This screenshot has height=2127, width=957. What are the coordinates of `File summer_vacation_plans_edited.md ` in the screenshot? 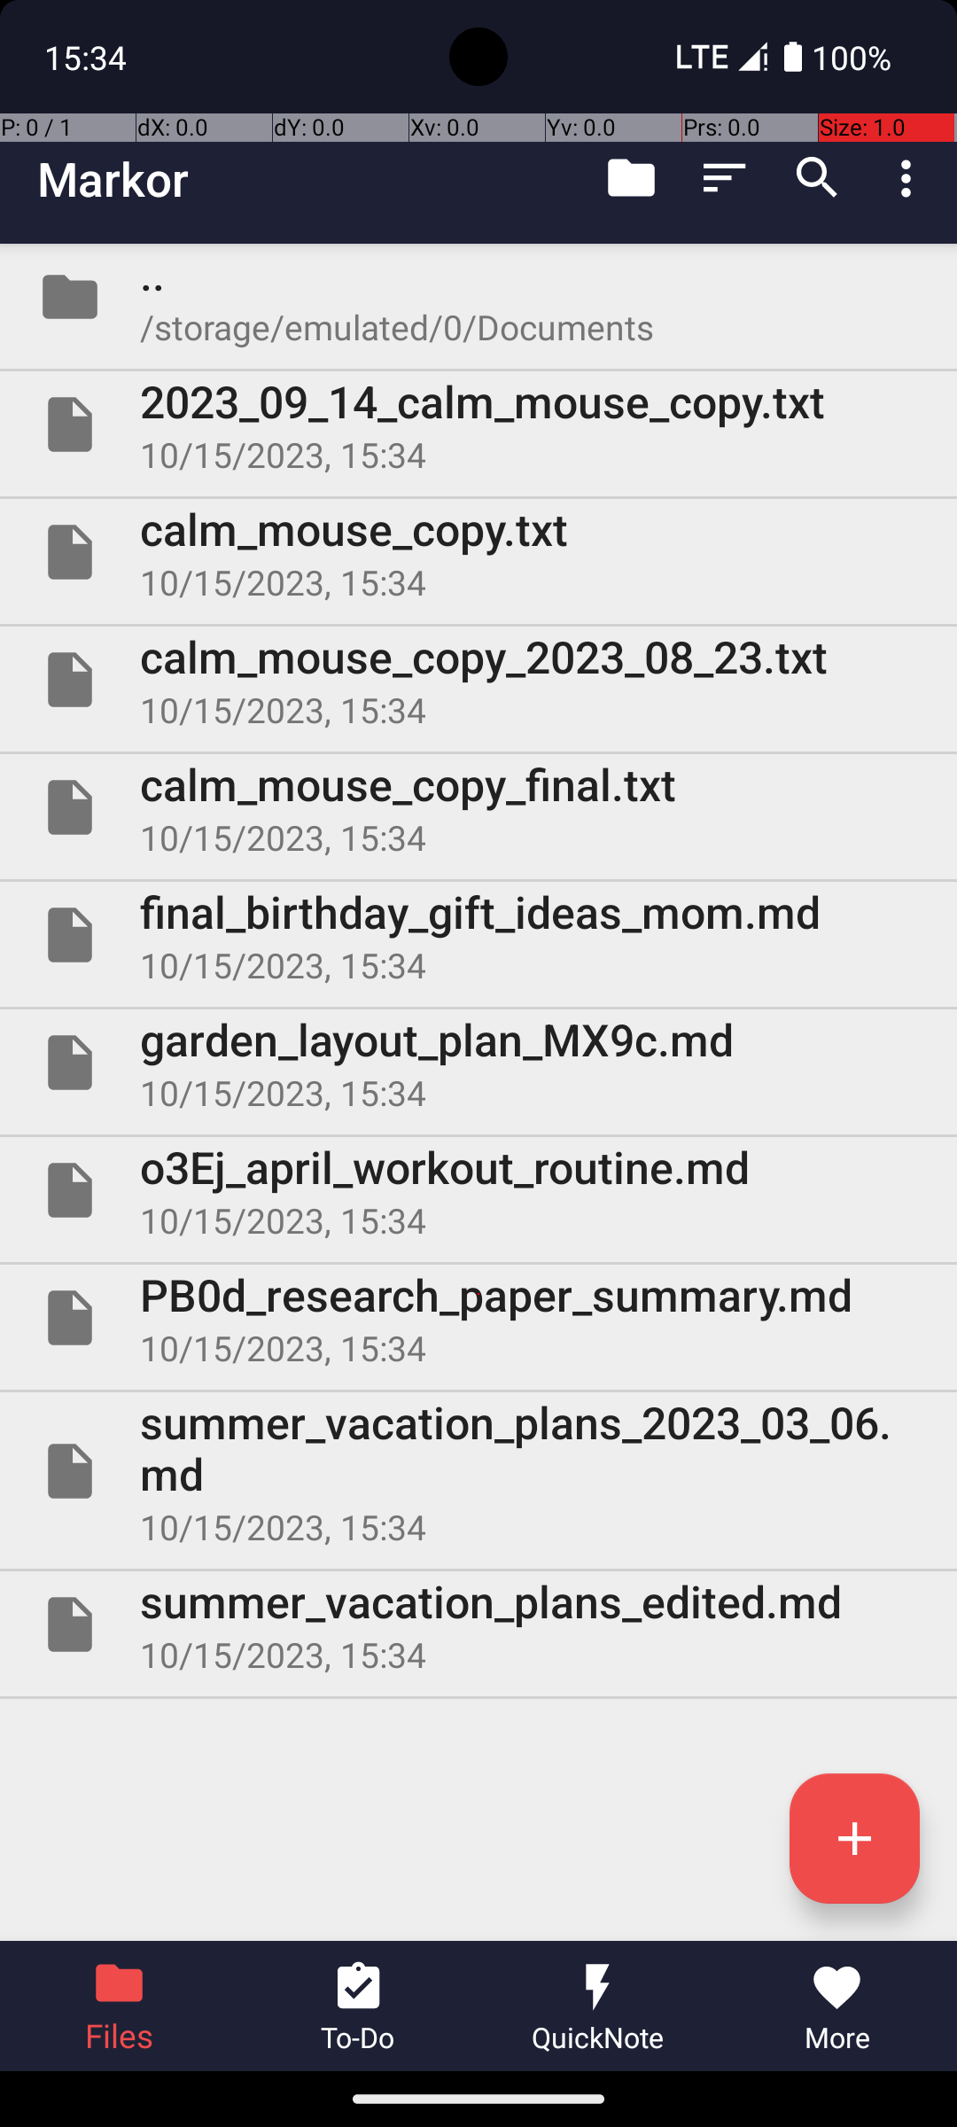 It's located at (478, 1624).